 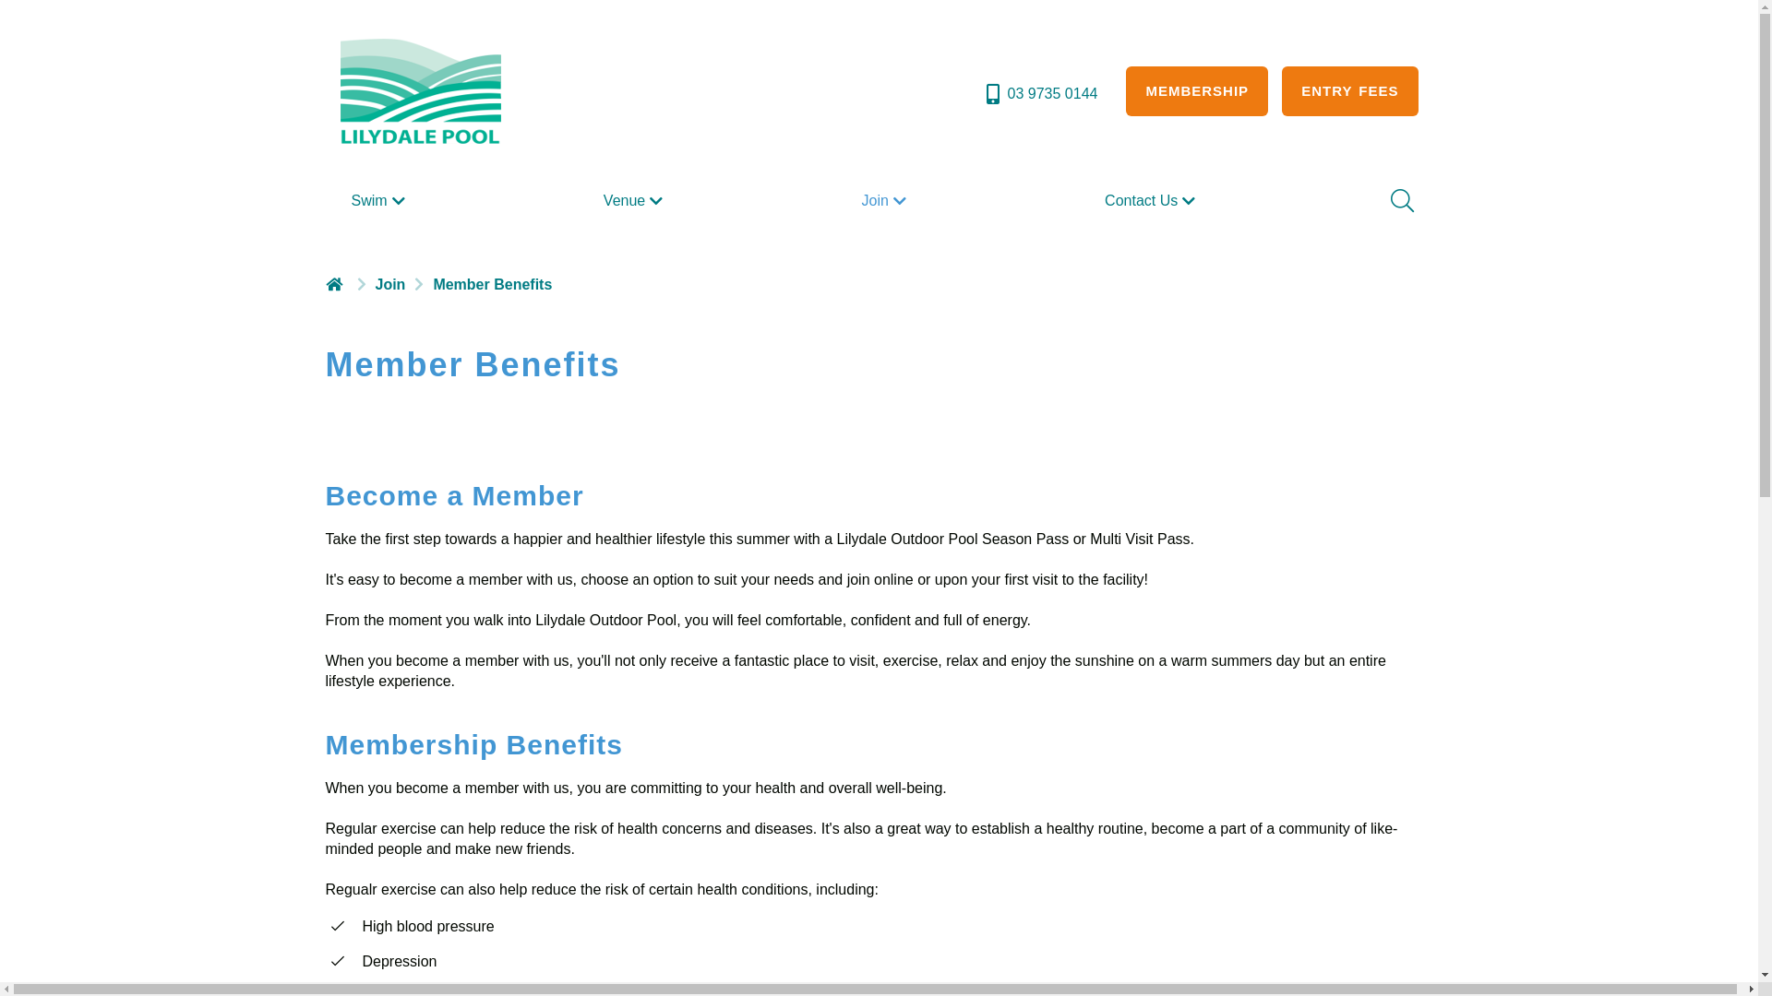 I want to click on ENTRY FEES, so click(x=1349, y=91).